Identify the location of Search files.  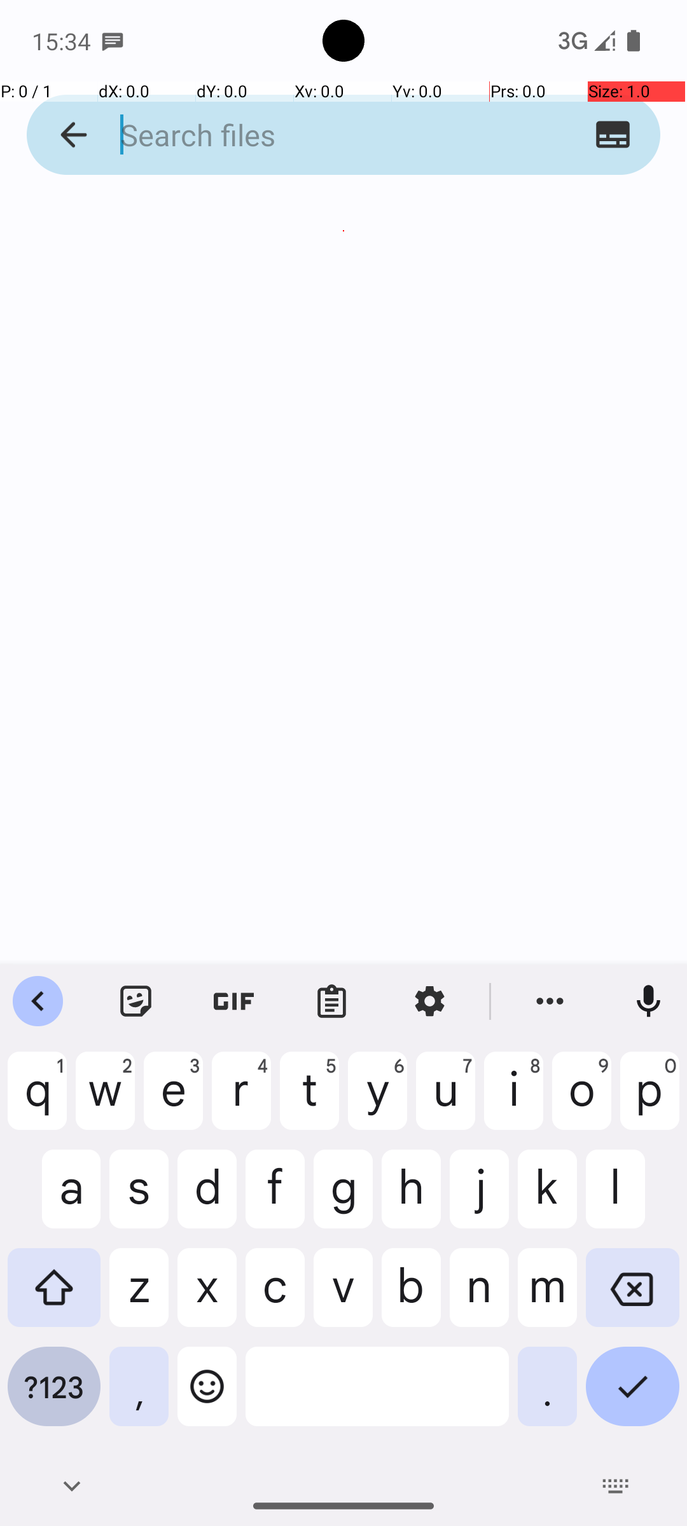
(319, 135).